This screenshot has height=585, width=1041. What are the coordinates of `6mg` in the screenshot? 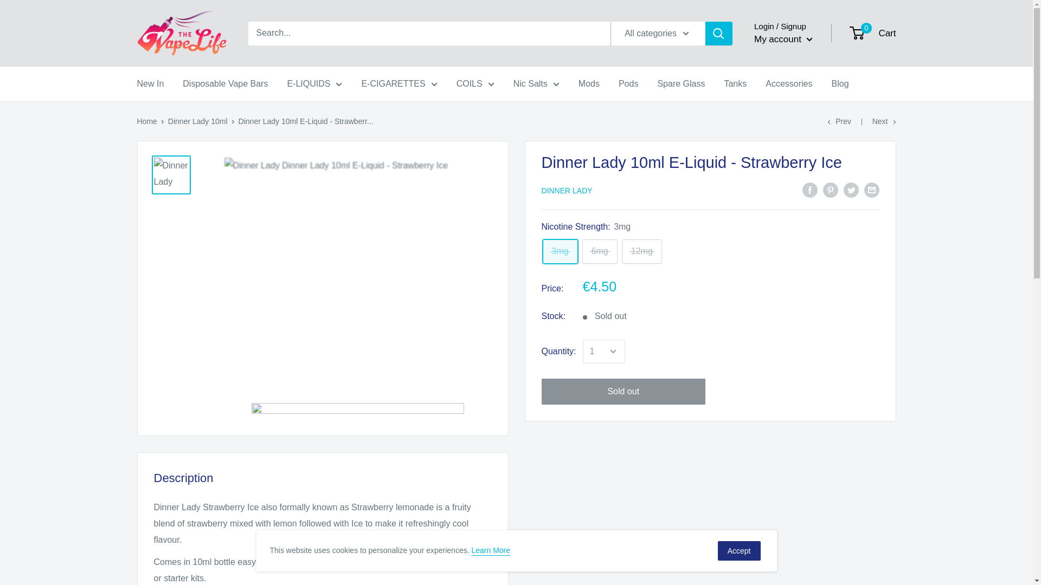 It's located at (600, 251).